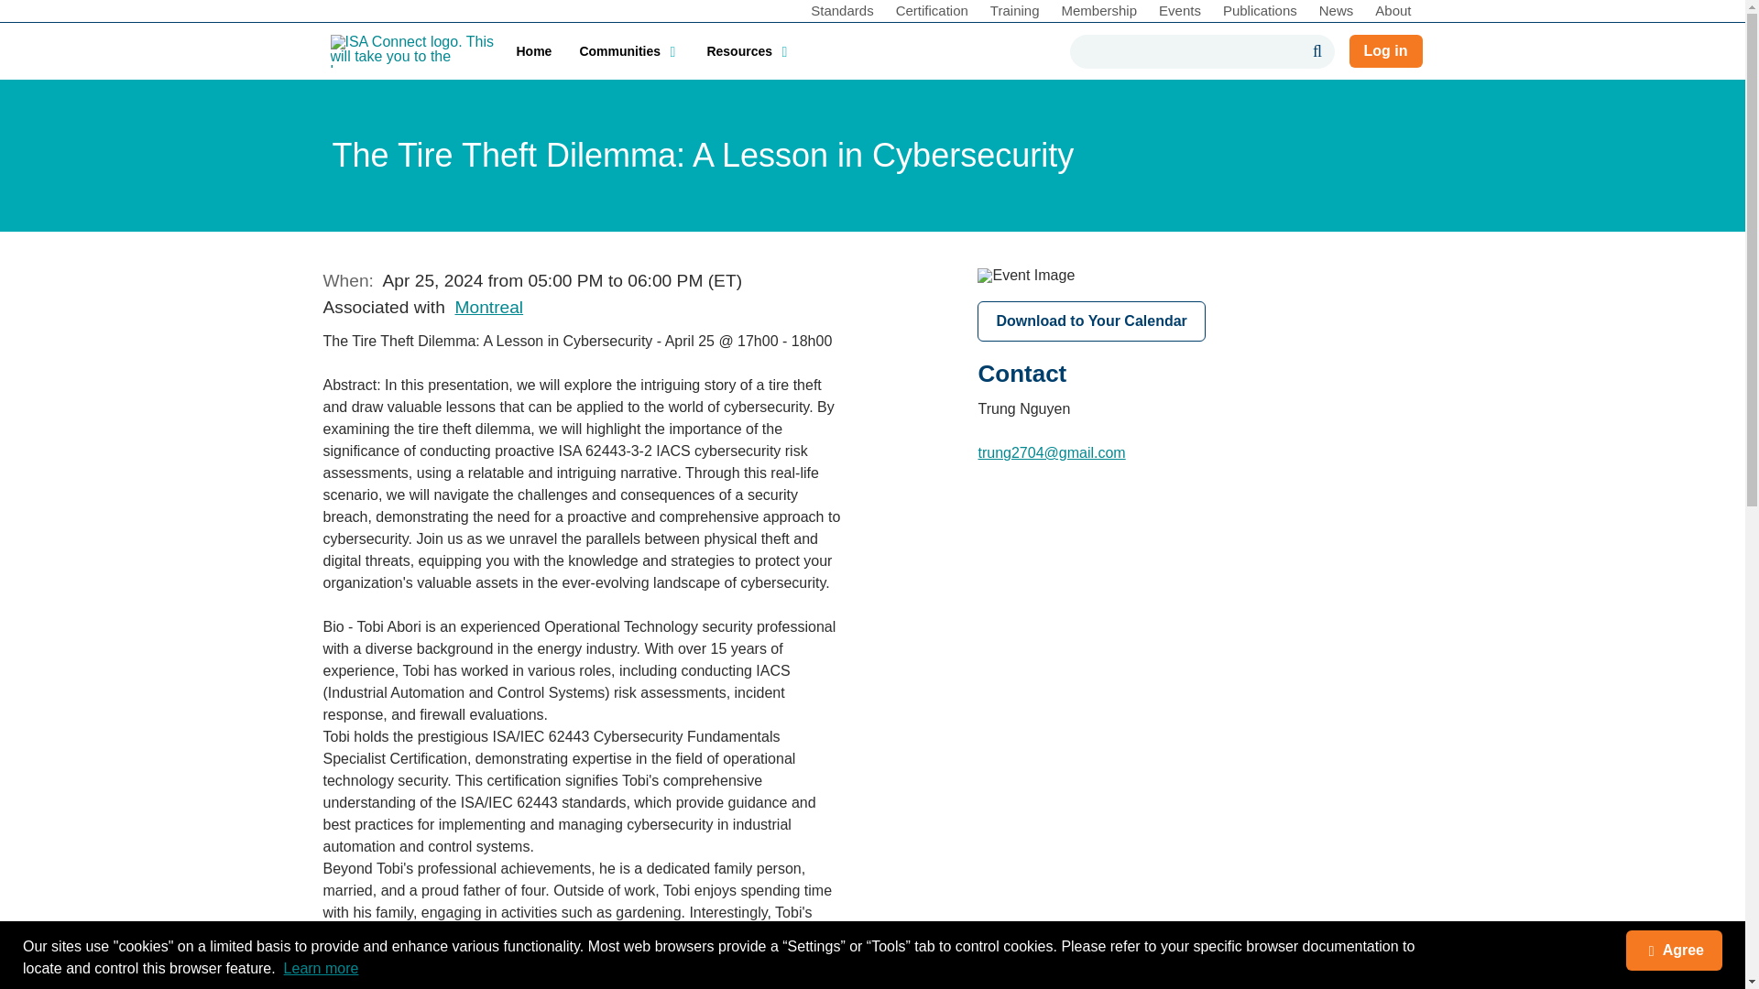 The image size is (1759, 989). Describe the element at coordinates (1673, 951) in the screenshot. I see ` Agree` at that location.